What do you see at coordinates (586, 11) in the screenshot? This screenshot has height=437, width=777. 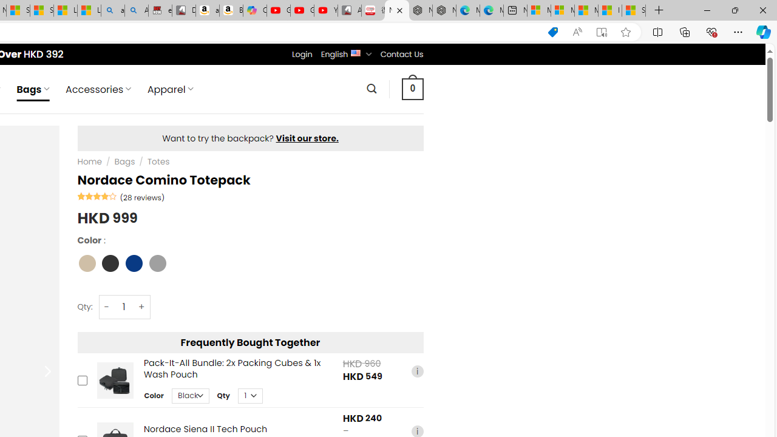 I see `Microsoft Start` at bounding box center [586, 11].